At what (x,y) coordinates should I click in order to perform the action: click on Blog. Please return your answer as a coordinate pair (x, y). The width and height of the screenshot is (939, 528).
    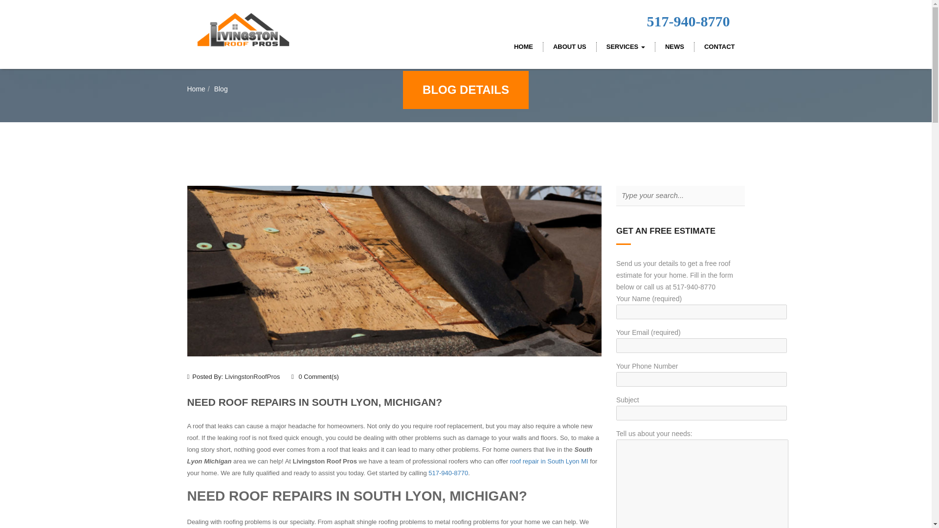
    Looking at the image, I should click on (221, 89).